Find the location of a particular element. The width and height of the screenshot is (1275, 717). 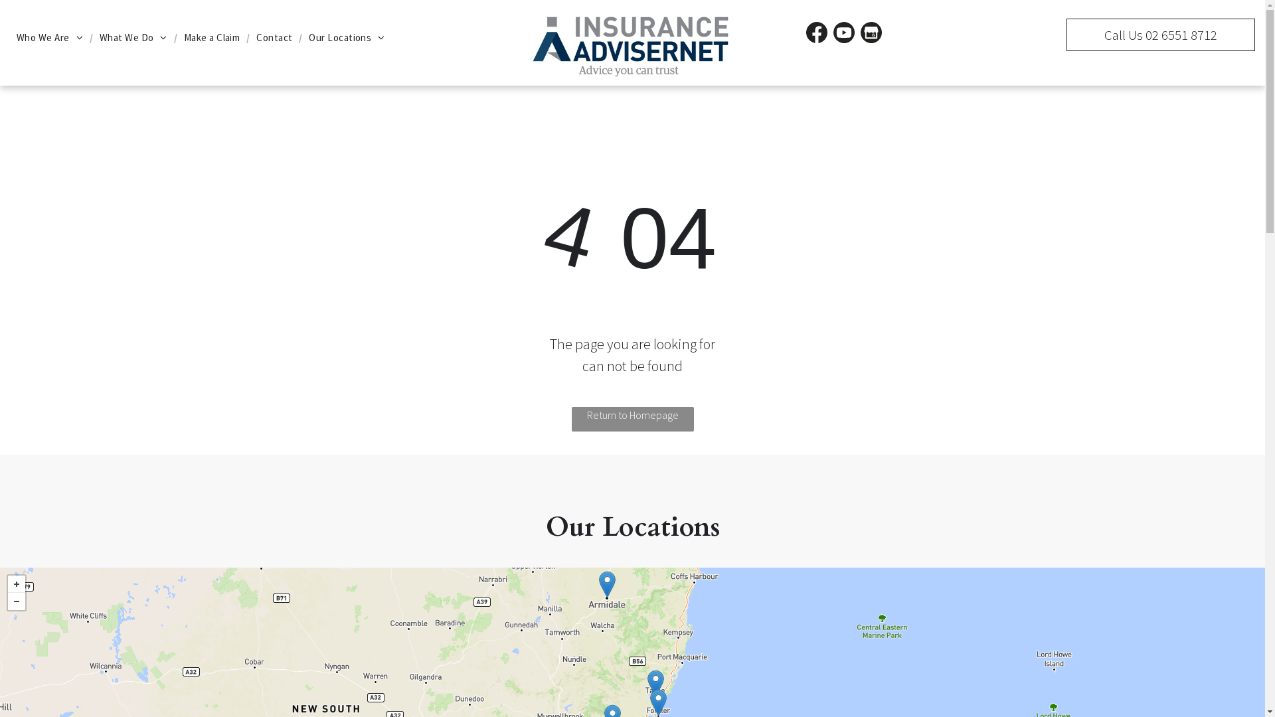

Find Us On GMB is located at coordinates (871, 33).